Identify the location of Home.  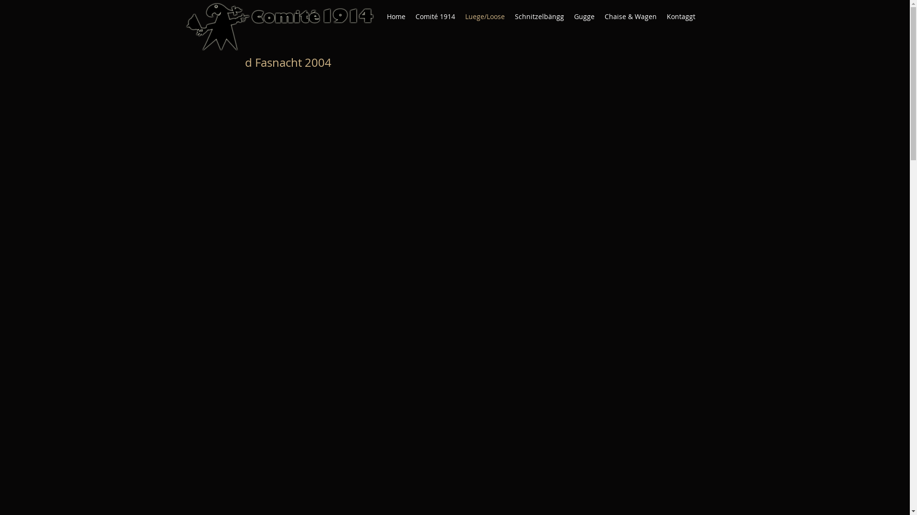
(396, 17).